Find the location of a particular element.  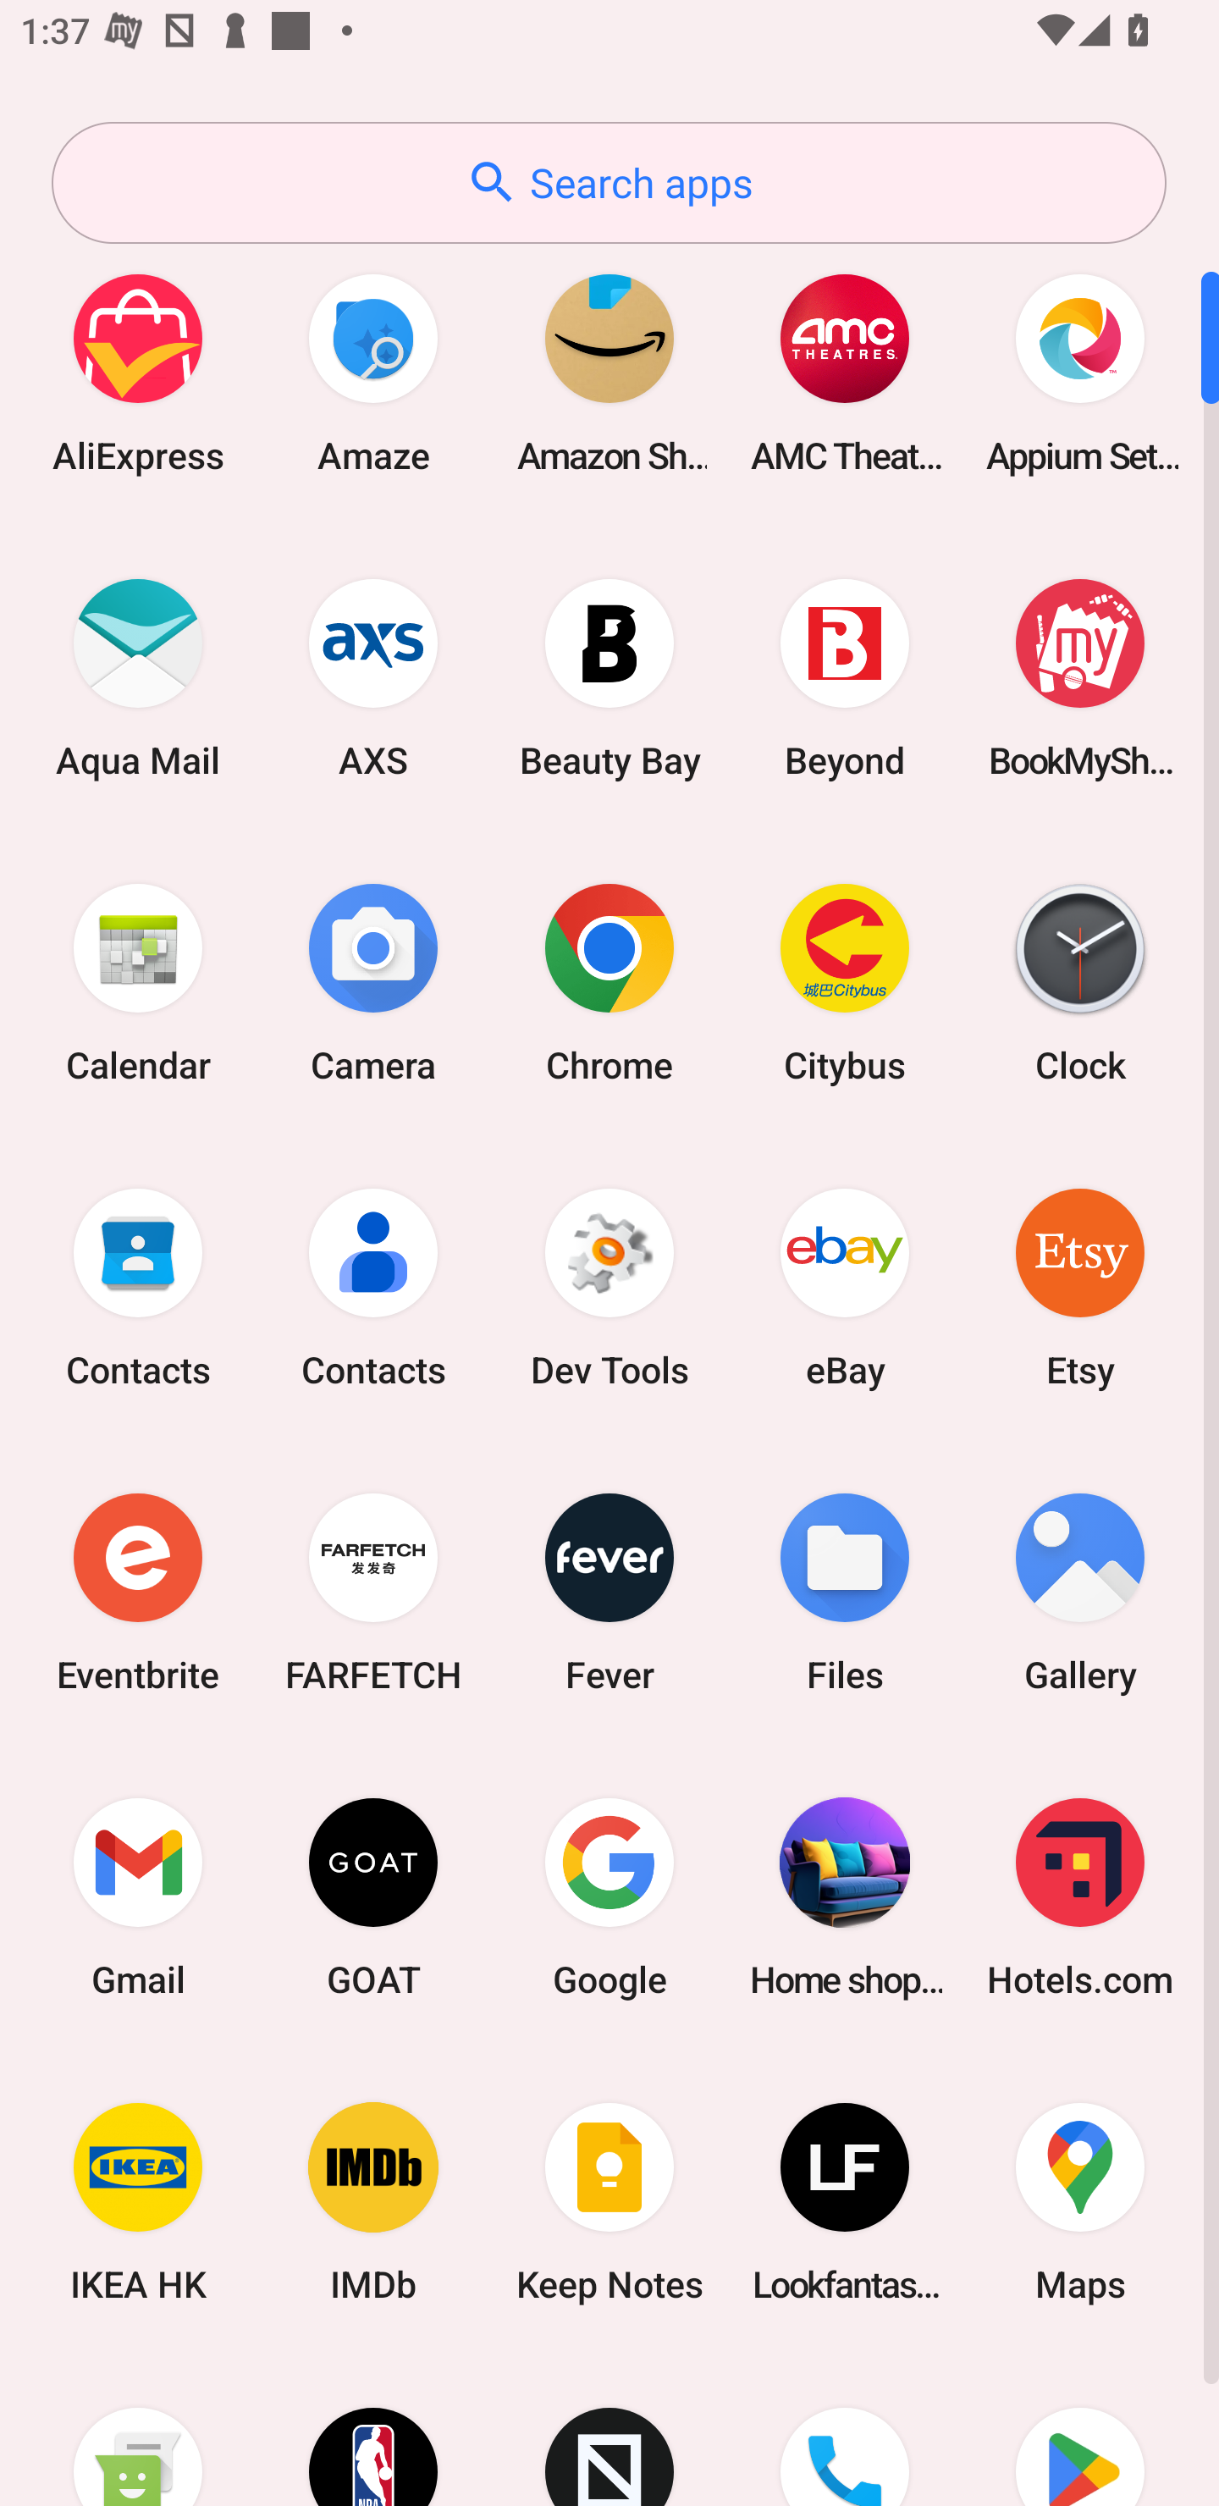

Lookfantastic is located at coordinates (845, 2203).